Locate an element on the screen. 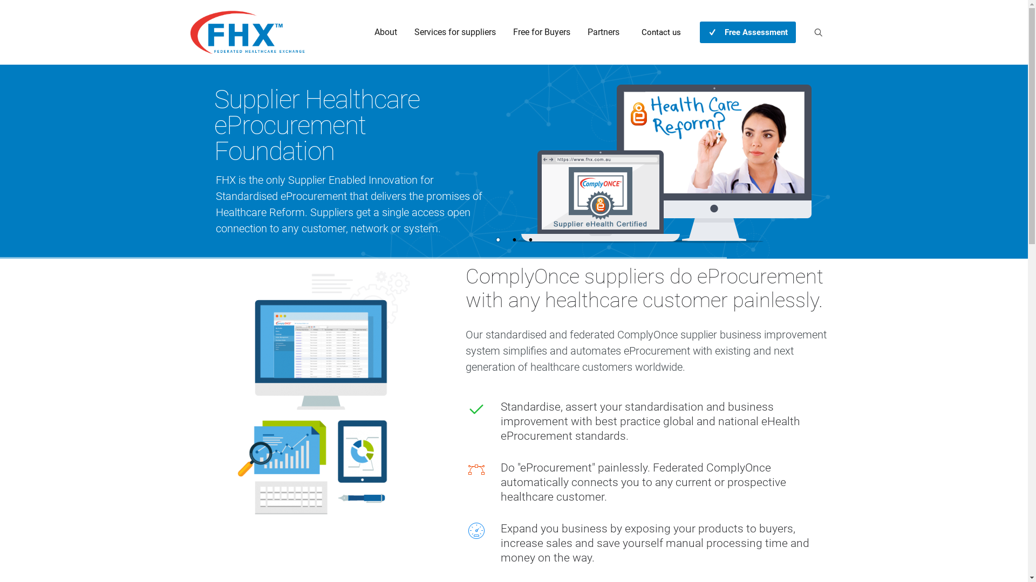 The width and height of the screenshot is (1036, 582). Services for suppliers is located at coordinates (455, 32).